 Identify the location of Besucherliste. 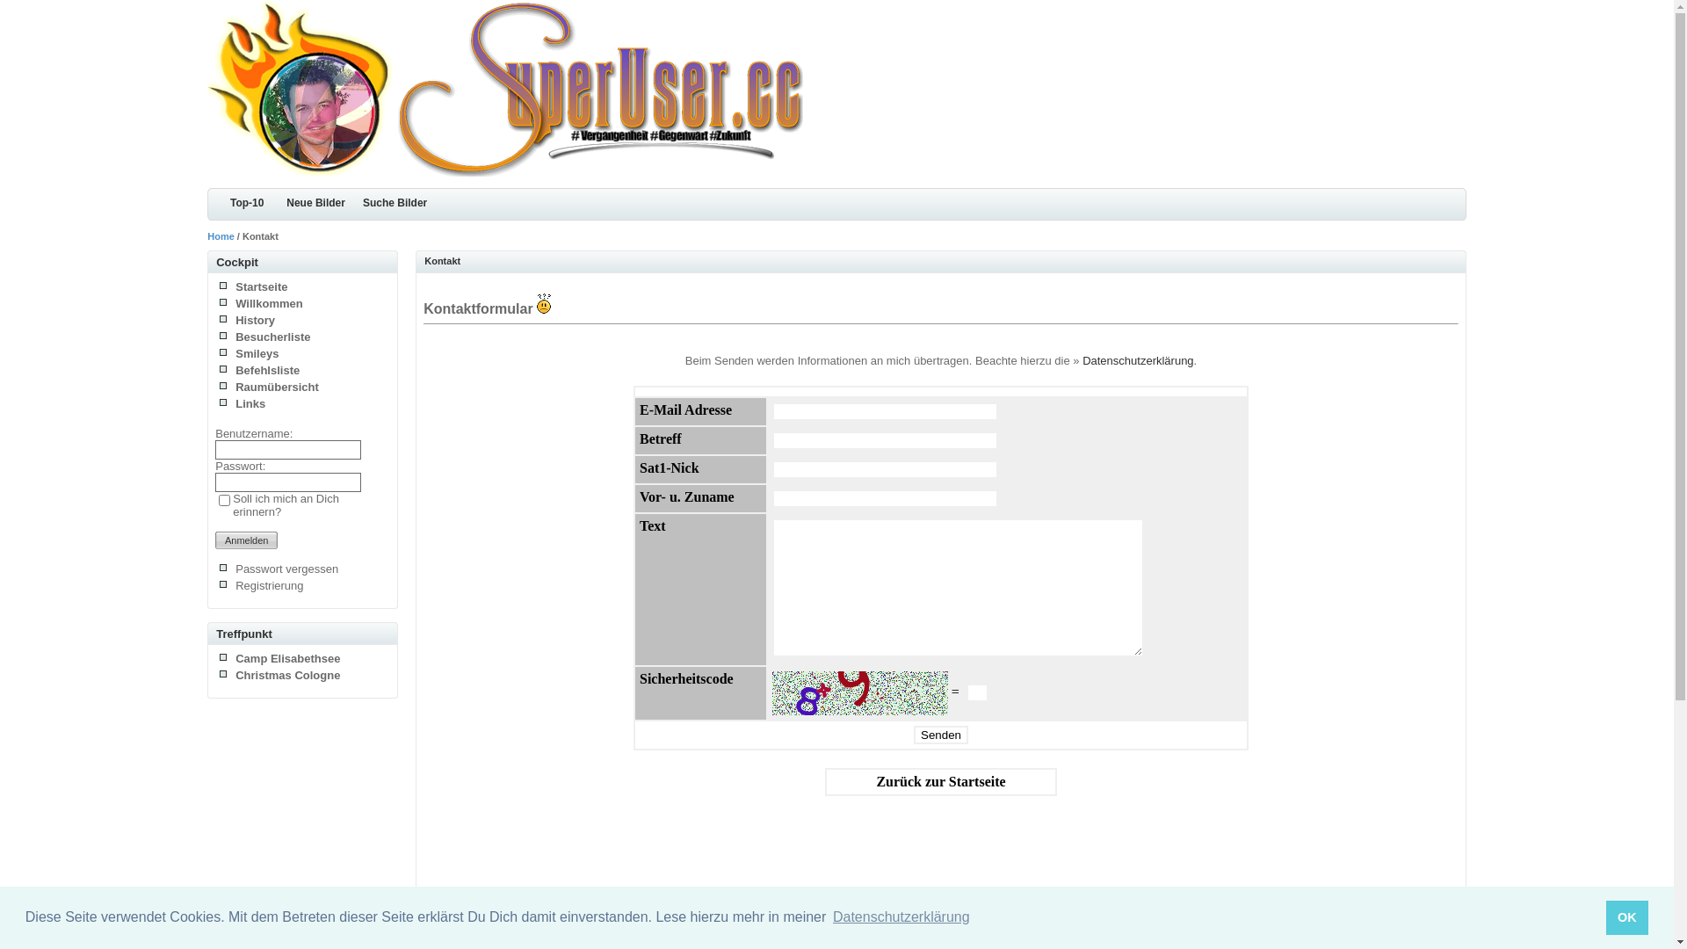
(272, 337).